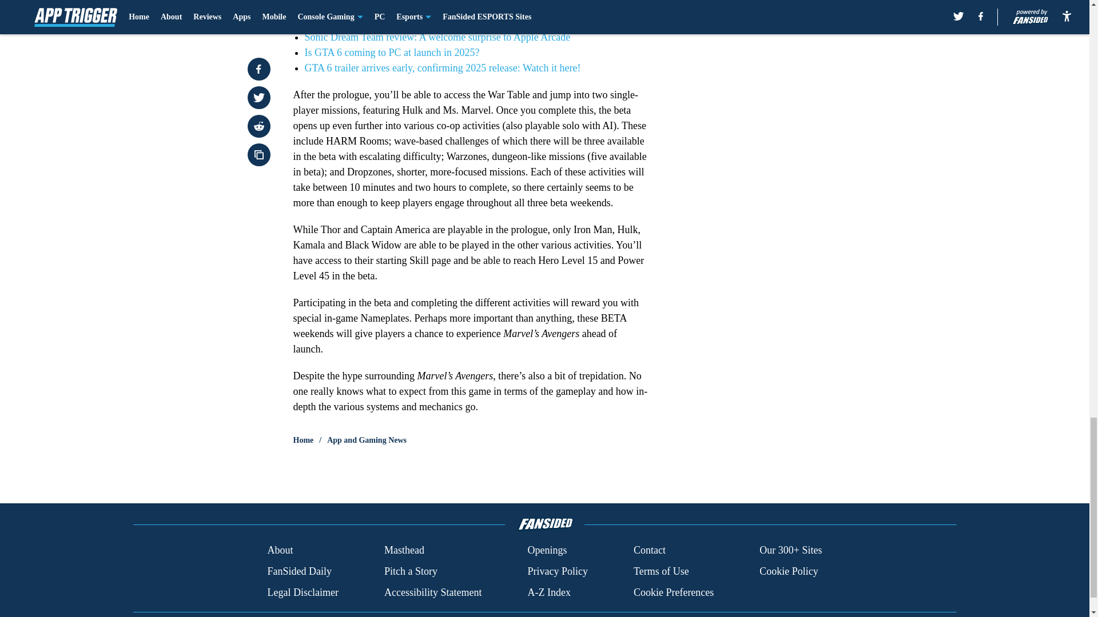 This screenshot has width=1098, height=617. I want to click on GTA 6: Who is Lucia and what is her role?, so click(392, 22).